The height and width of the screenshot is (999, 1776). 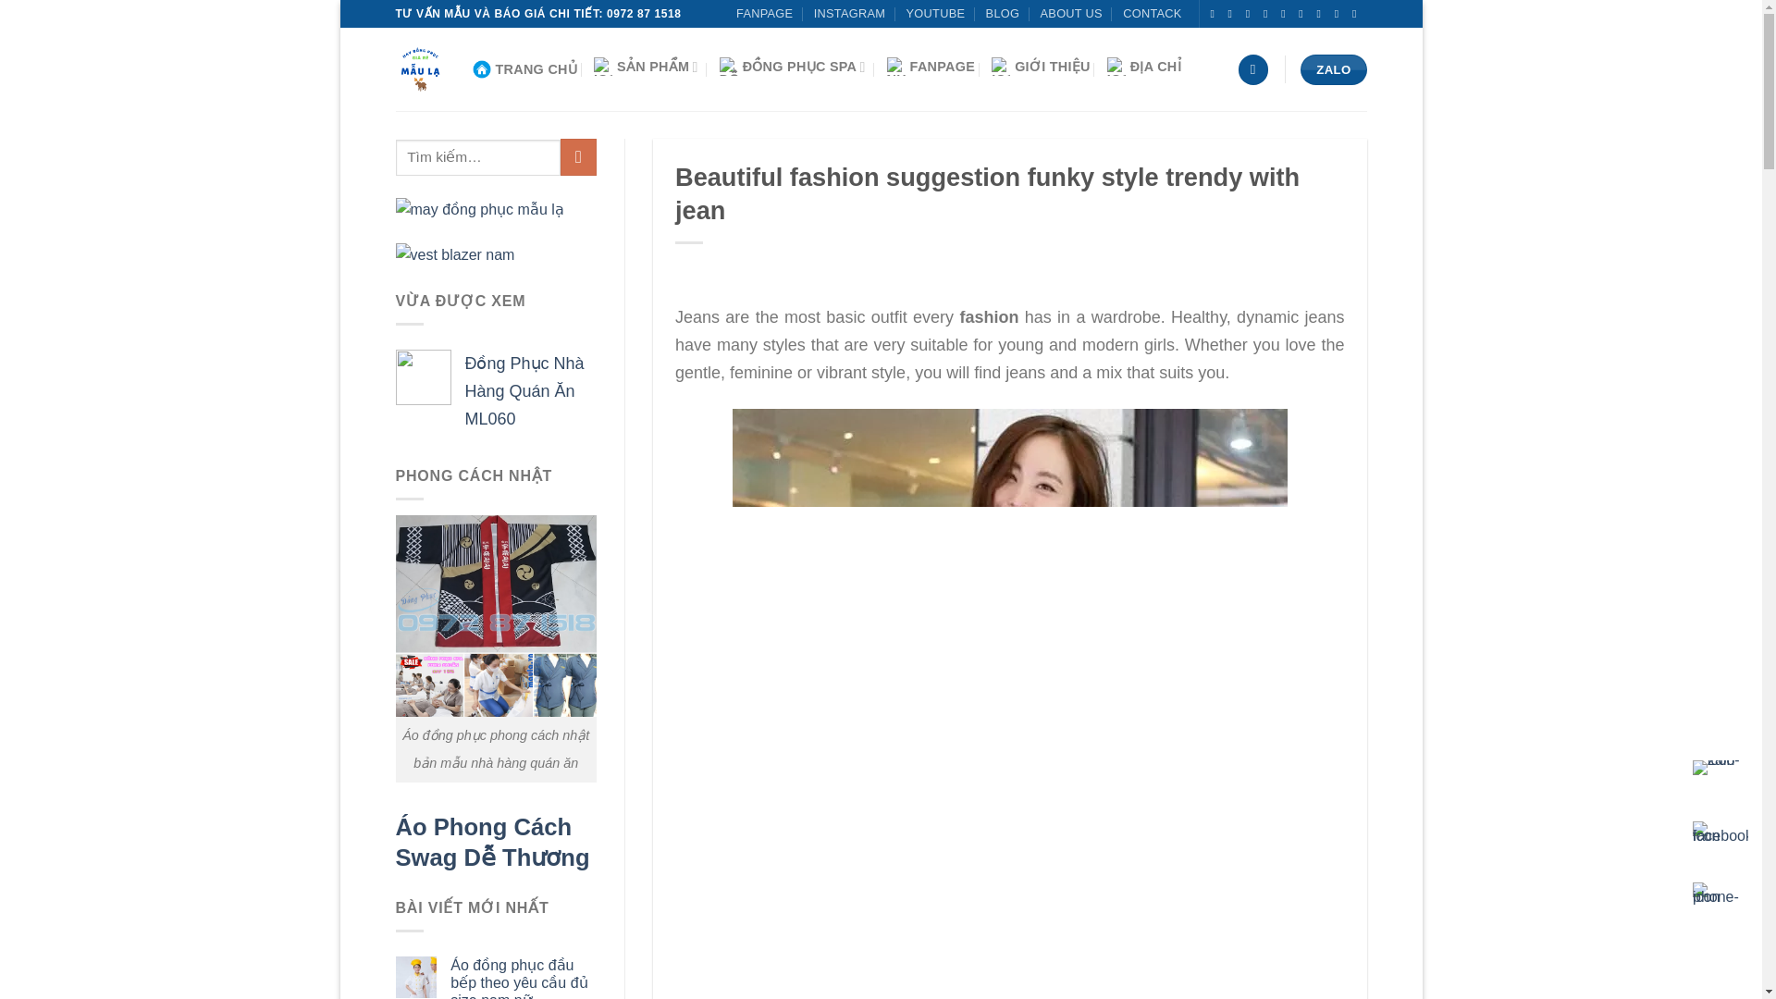 I want to click on FANPAGE, so click(x=931, y=66).